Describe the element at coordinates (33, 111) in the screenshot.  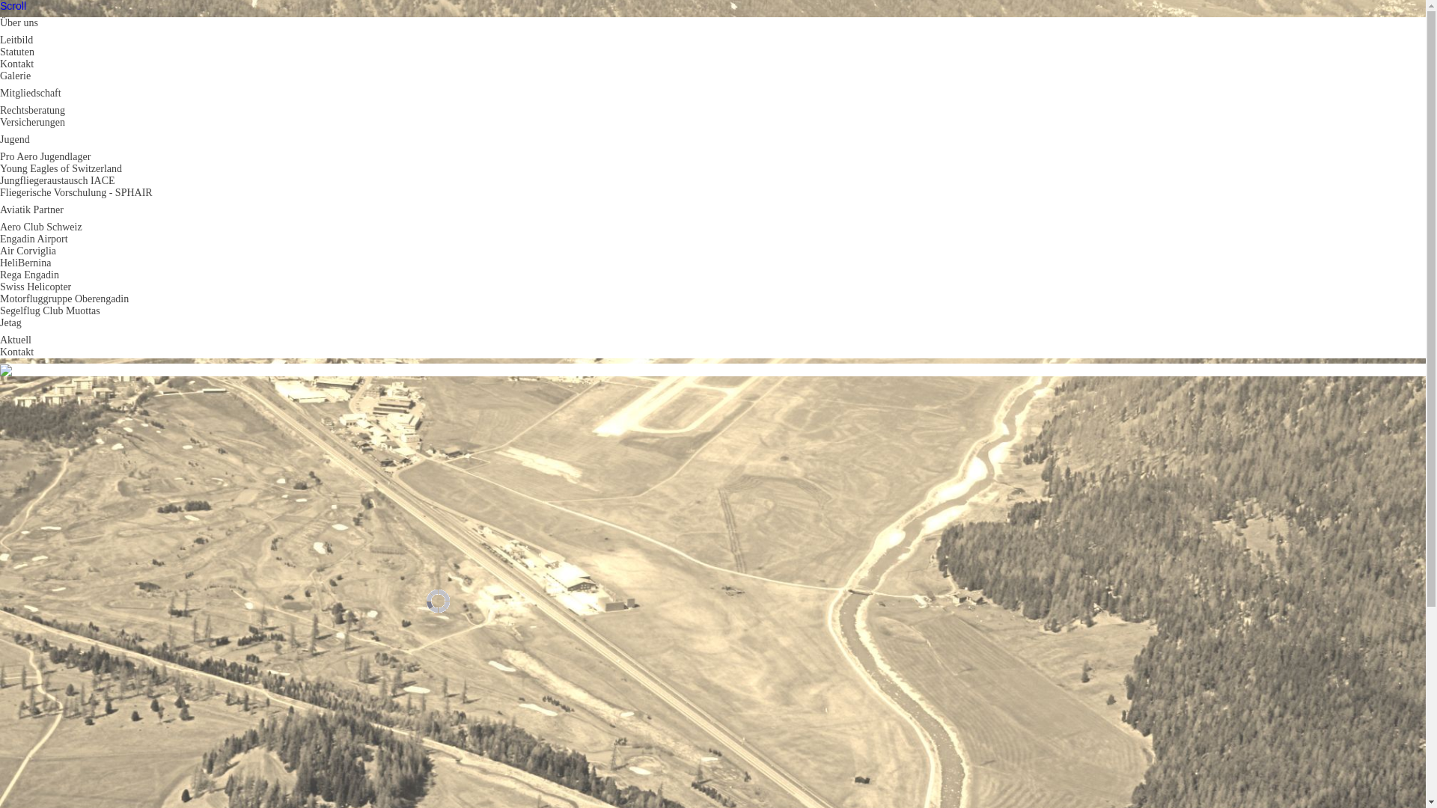
I see `Rechtsberatung` at that location.